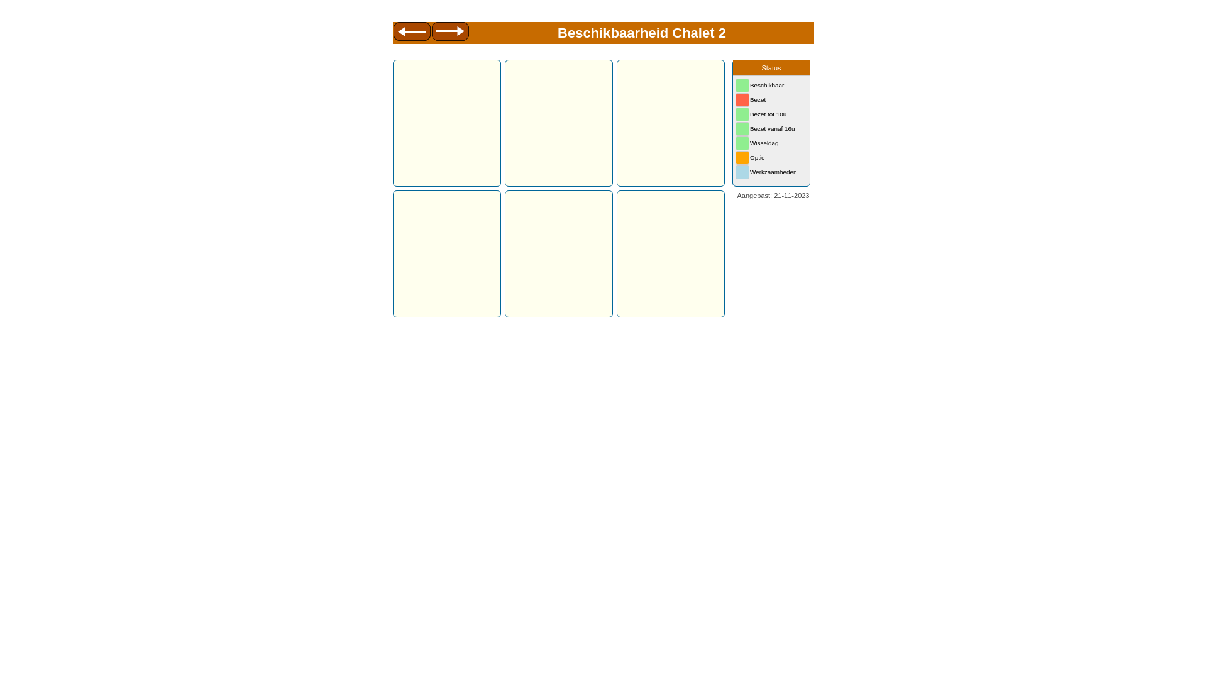 The height and width of the screenshot is (679, 1207). What do you see at coordinates (412, 33) in the screenshot?
I see `Vorige maanden` at bounding box center [412, 33].